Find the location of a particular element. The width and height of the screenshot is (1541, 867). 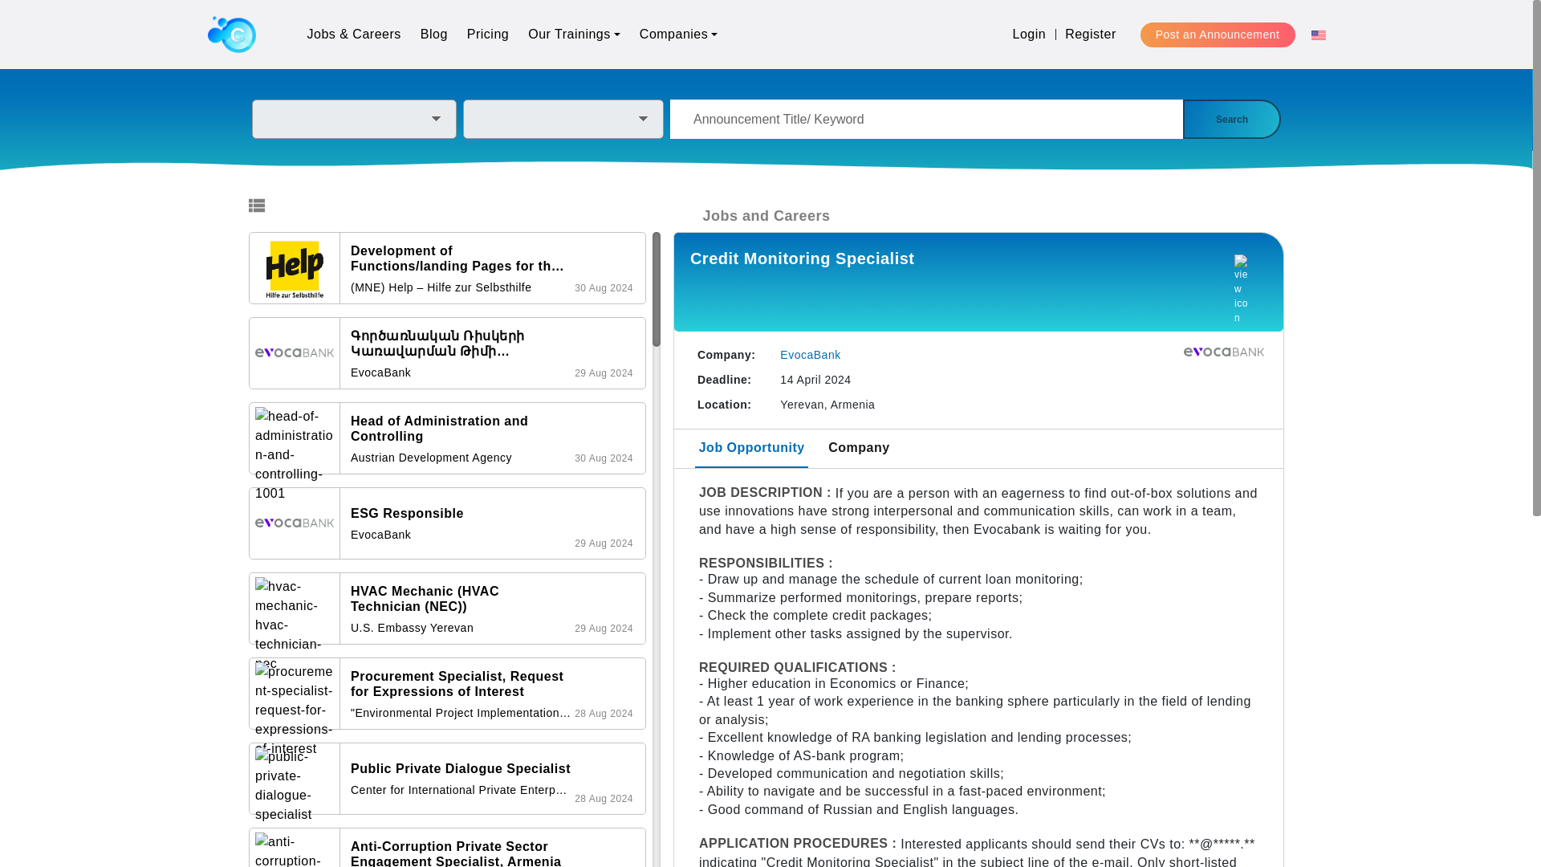

Opening Date is located at coordinates (604, 713).